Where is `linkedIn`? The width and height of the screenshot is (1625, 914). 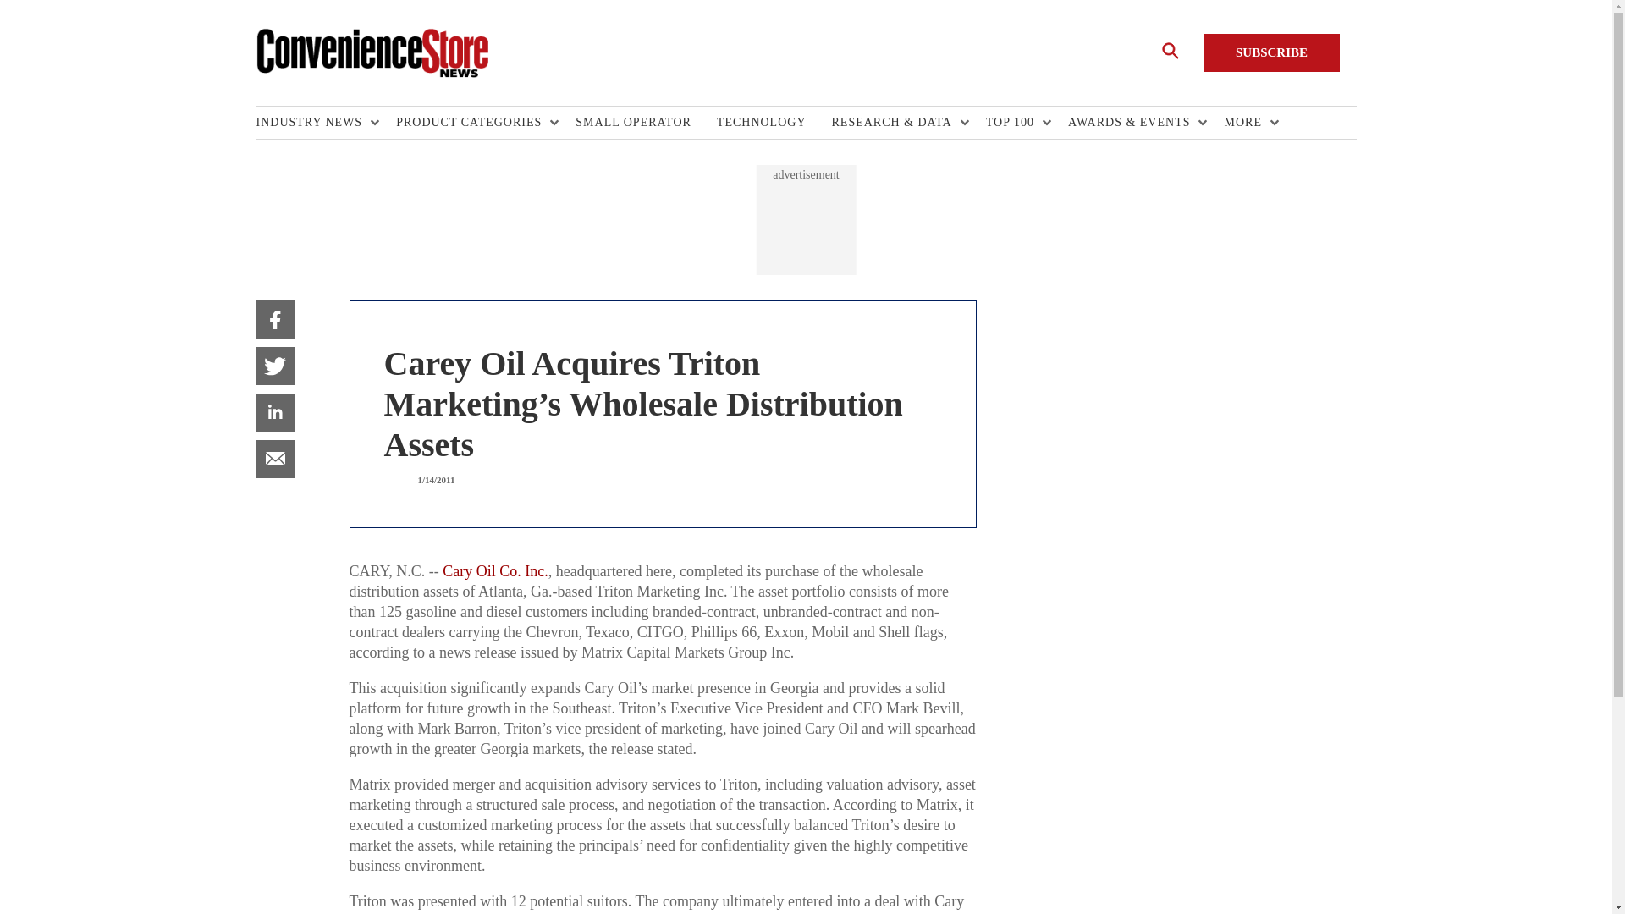
linkedIn is located at coordinates (274, 412).